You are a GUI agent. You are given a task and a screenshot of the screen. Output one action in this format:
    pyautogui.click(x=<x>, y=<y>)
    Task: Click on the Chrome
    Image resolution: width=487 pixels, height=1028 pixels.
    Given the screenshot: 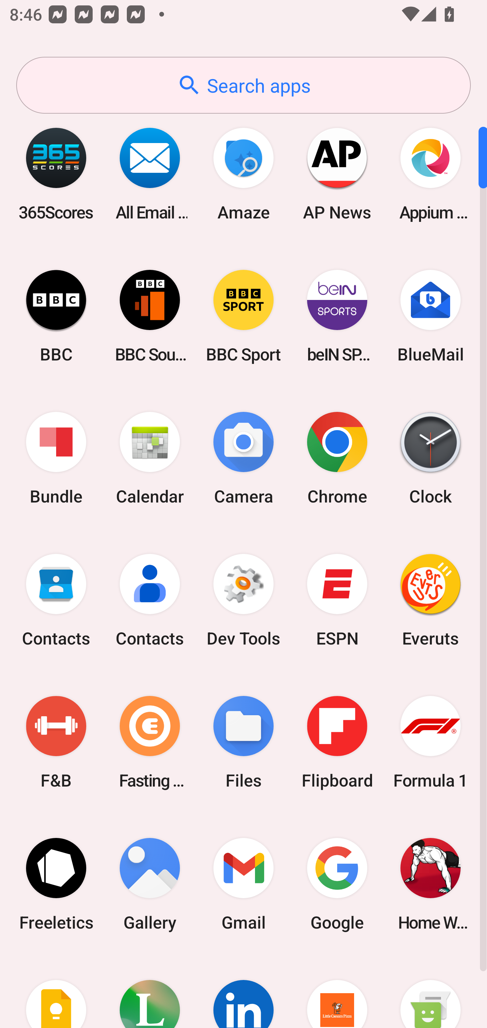 What is the action you would take?
    pyautogui.click(x=337, y=459)
    